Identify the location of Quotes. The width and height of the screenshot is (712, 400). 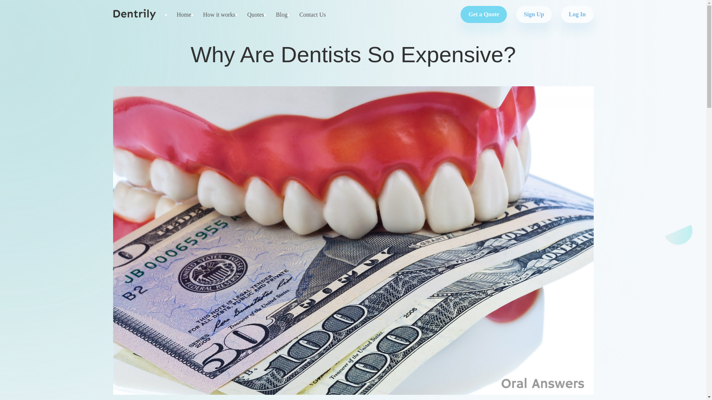
(255, 14).